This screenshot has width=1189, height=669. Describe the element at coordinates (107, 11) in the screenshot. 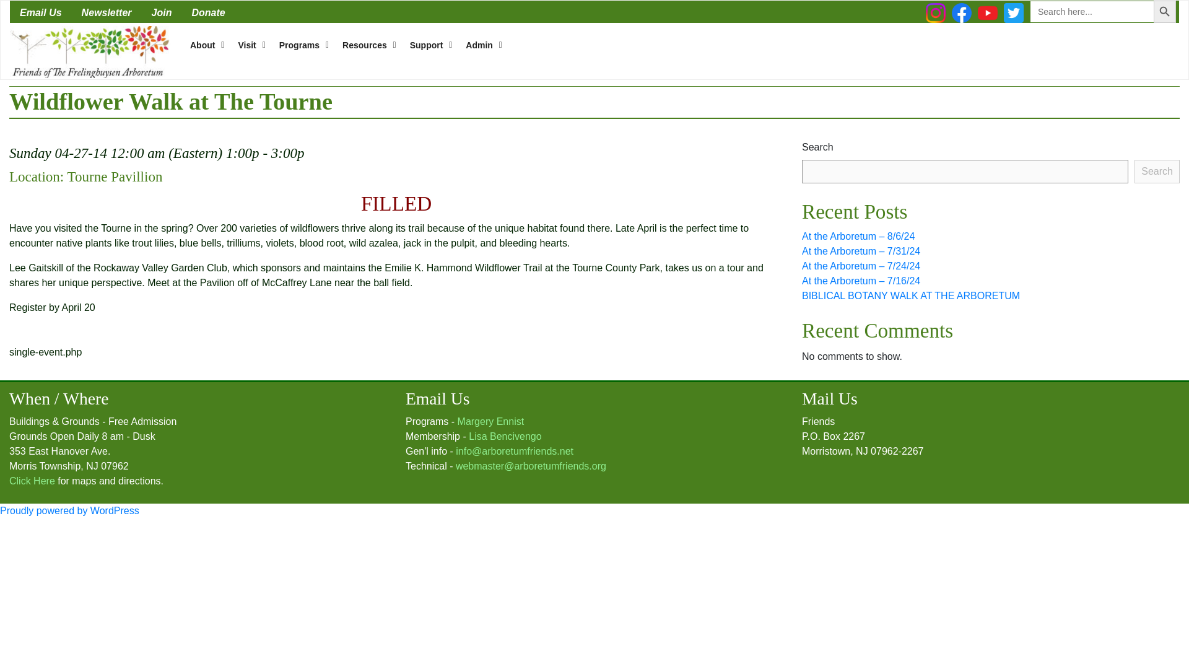

I see `Newsletter` at that location.